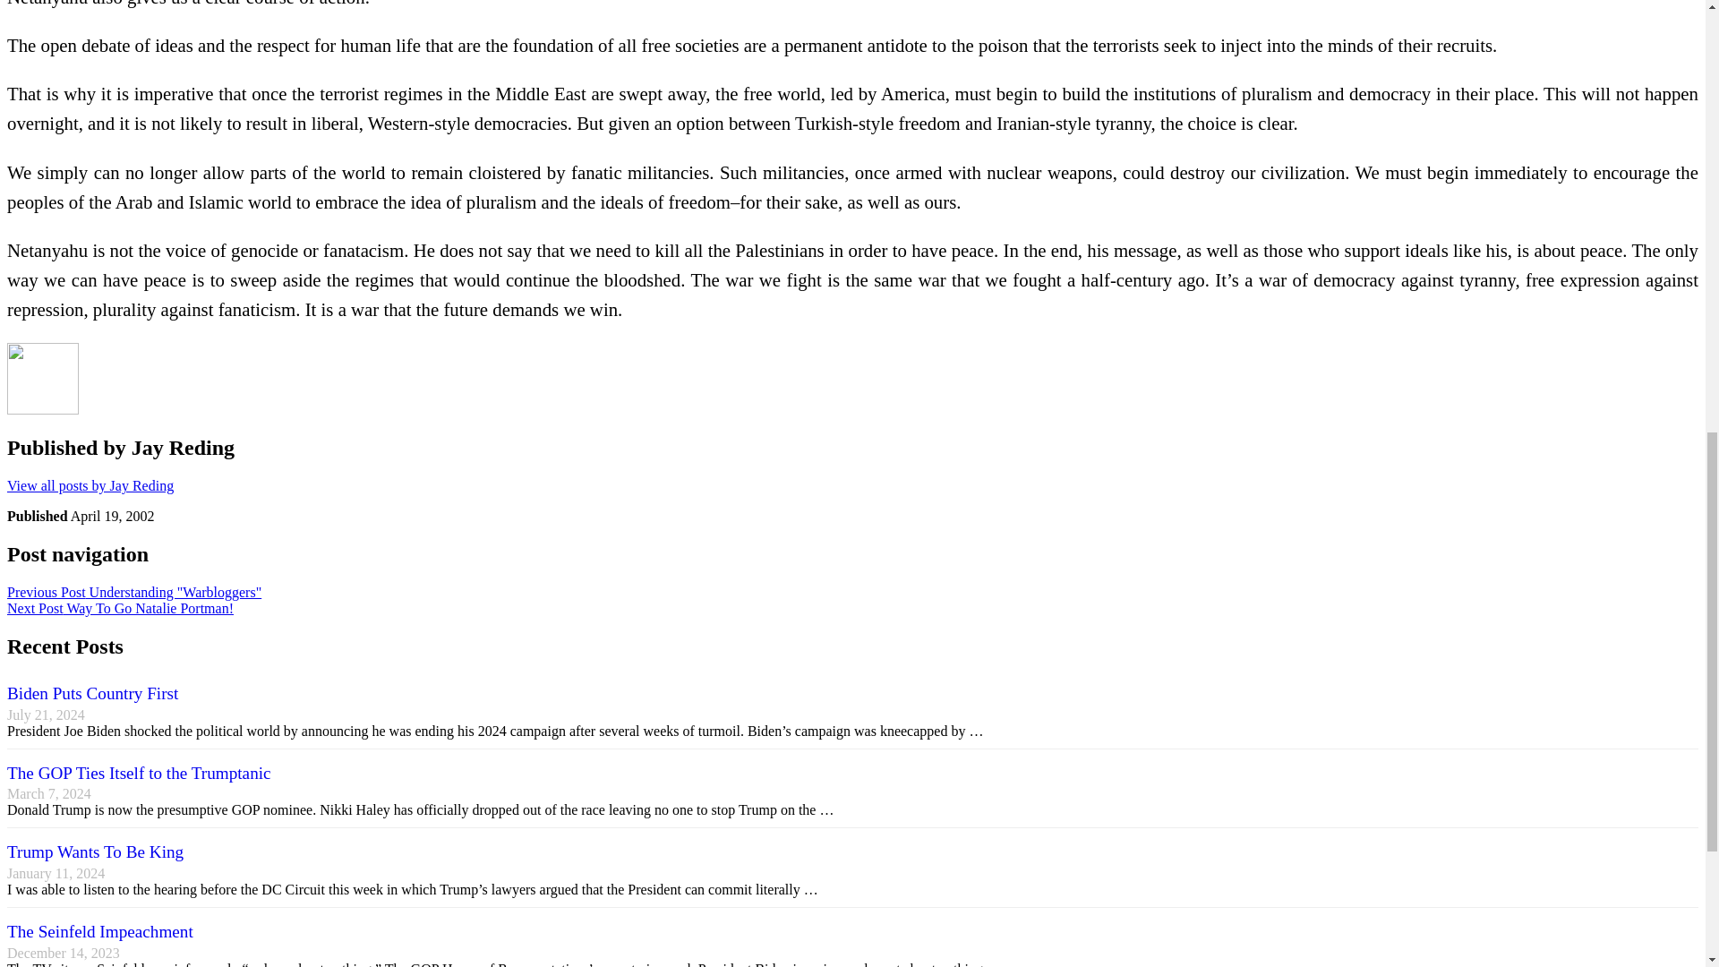 The image size is (1719, 967). Describe the element at coordinates (92, 693) in the screenshot. I see `Biden Puts Country First` at that location.